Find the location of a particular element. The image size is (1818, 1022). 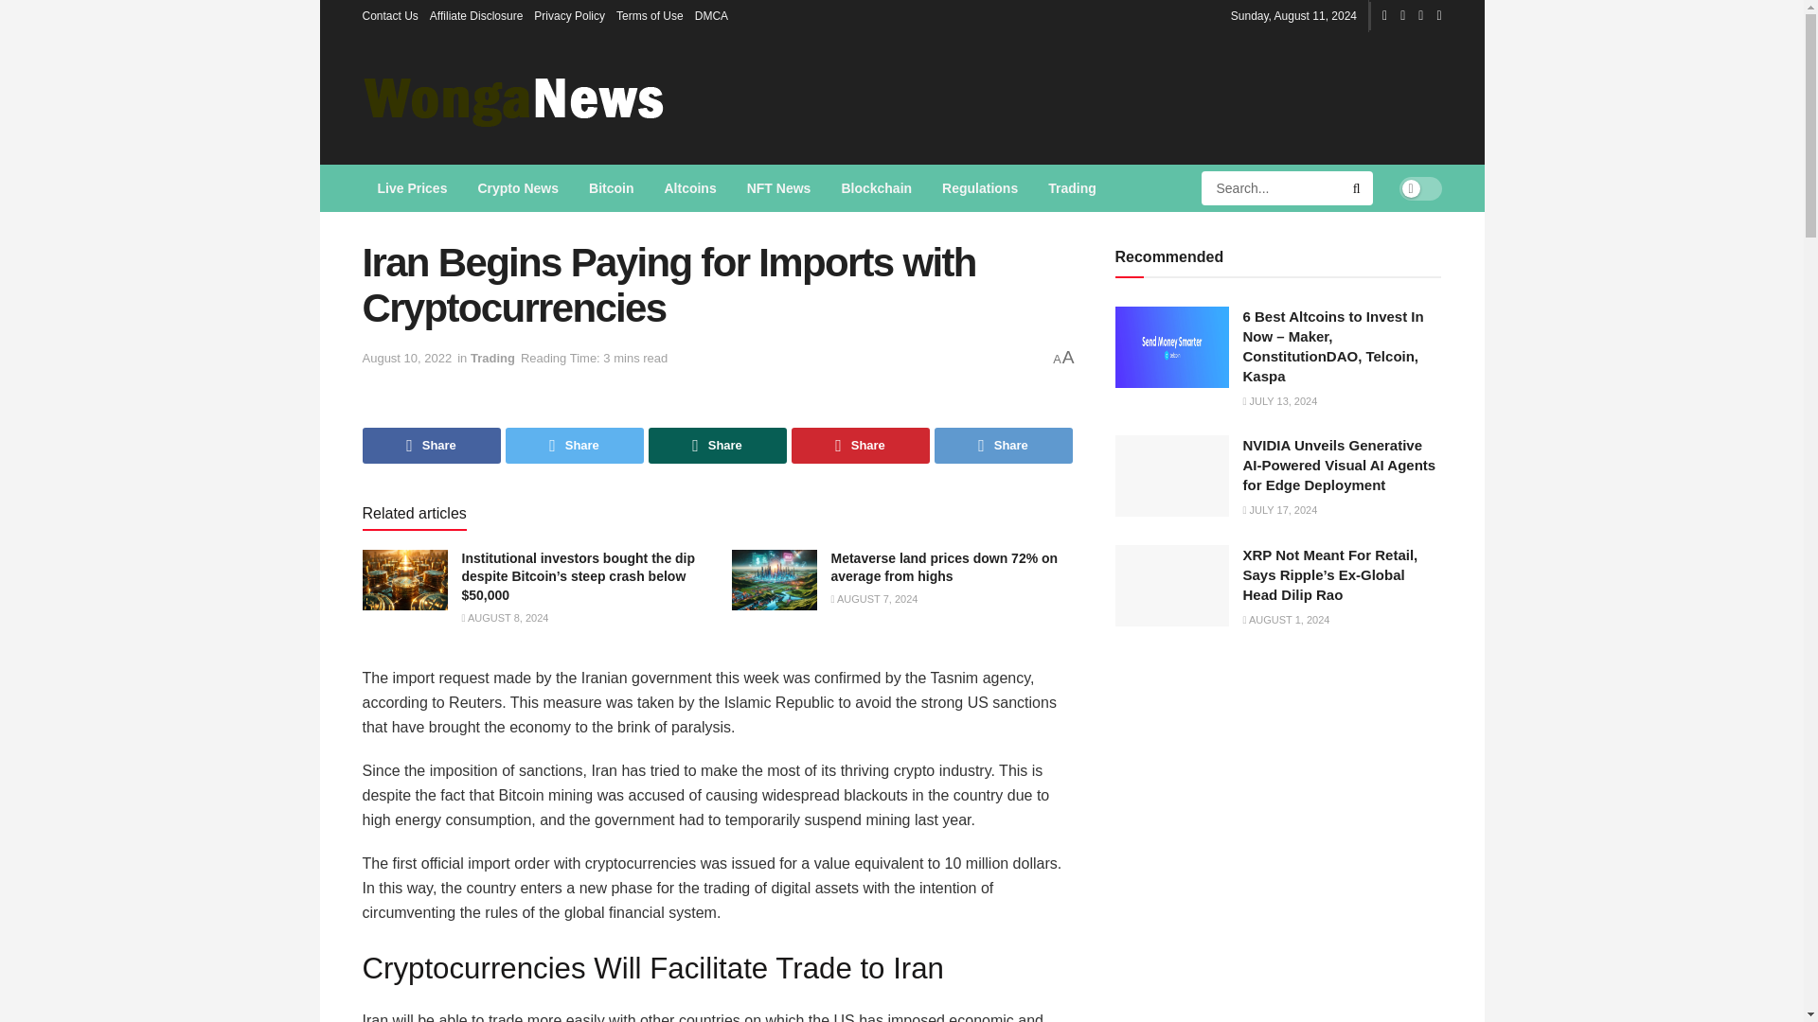

DMCA is located at coordinates (711, 15).